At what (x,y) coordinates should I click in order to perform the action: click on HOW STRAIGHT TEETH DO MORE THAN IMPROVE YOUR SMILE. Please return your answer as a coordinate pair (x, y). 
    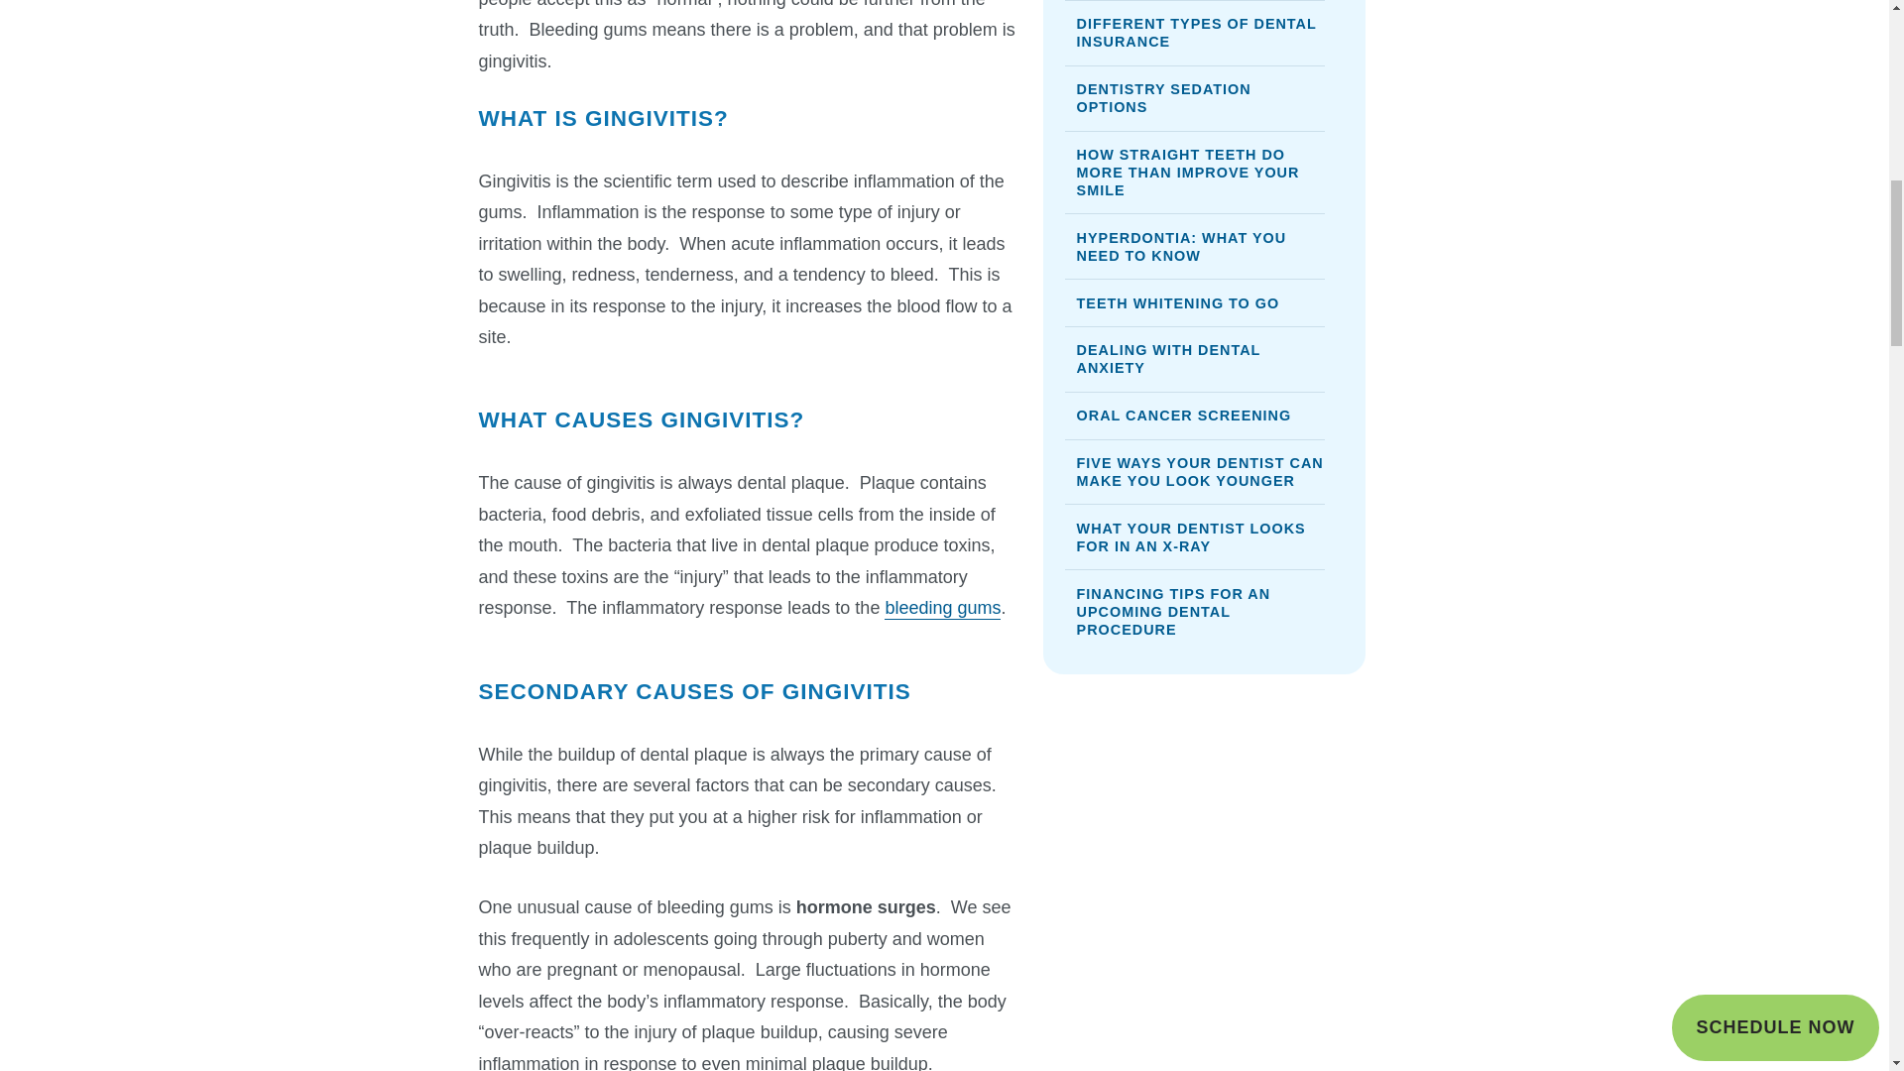
    Looking at the image, I should click on (1194, 173).